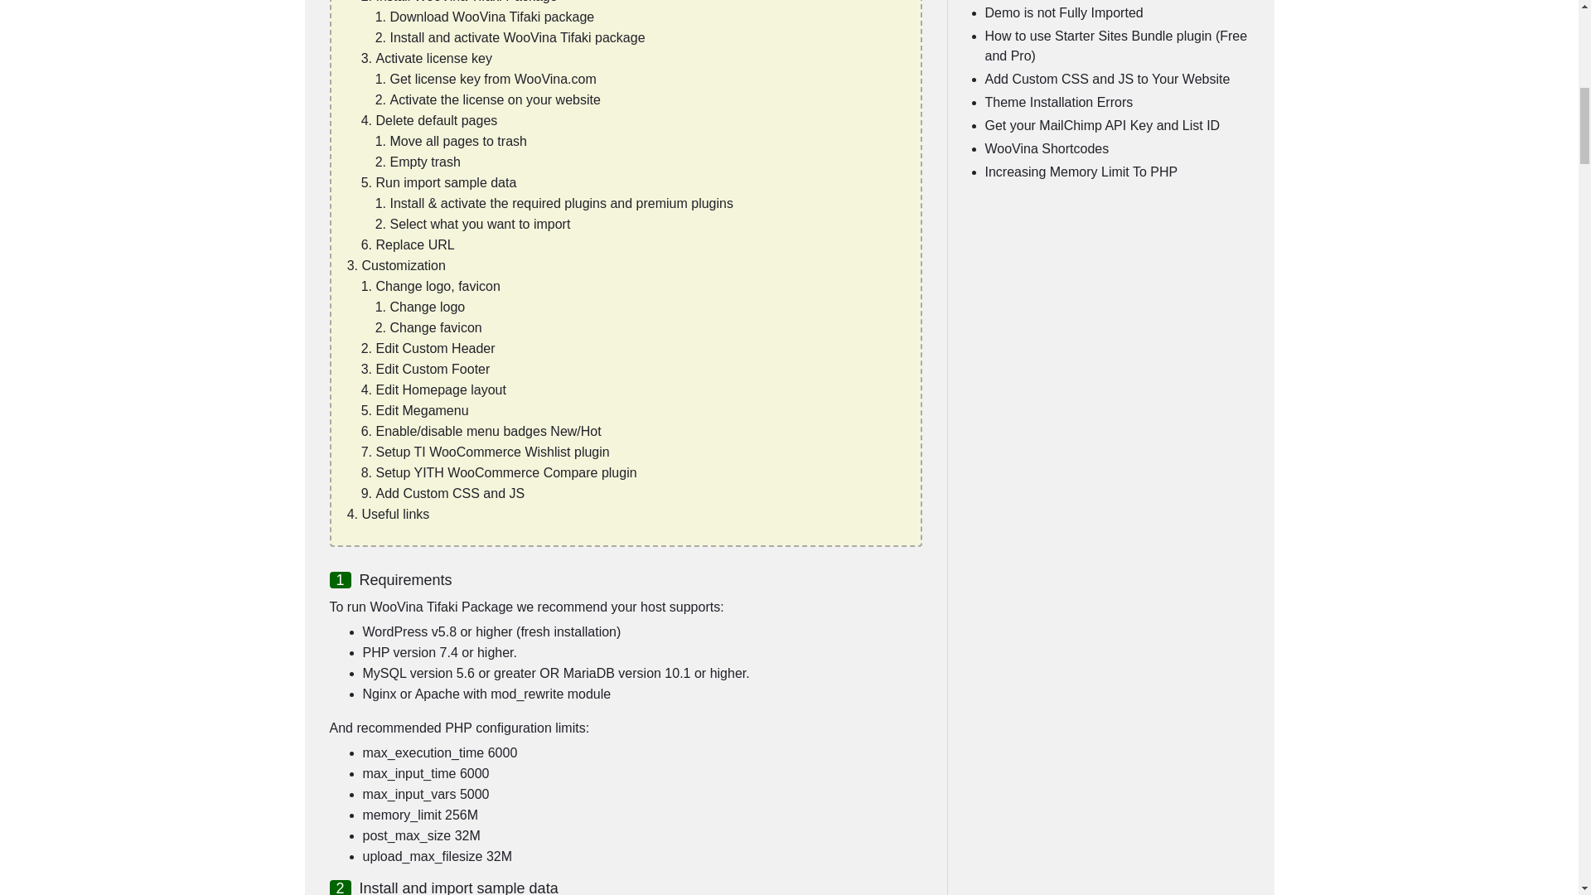  Describe the element at coordinates (479, 224) in the screenshot. I see `Select what you want to import` at that location.